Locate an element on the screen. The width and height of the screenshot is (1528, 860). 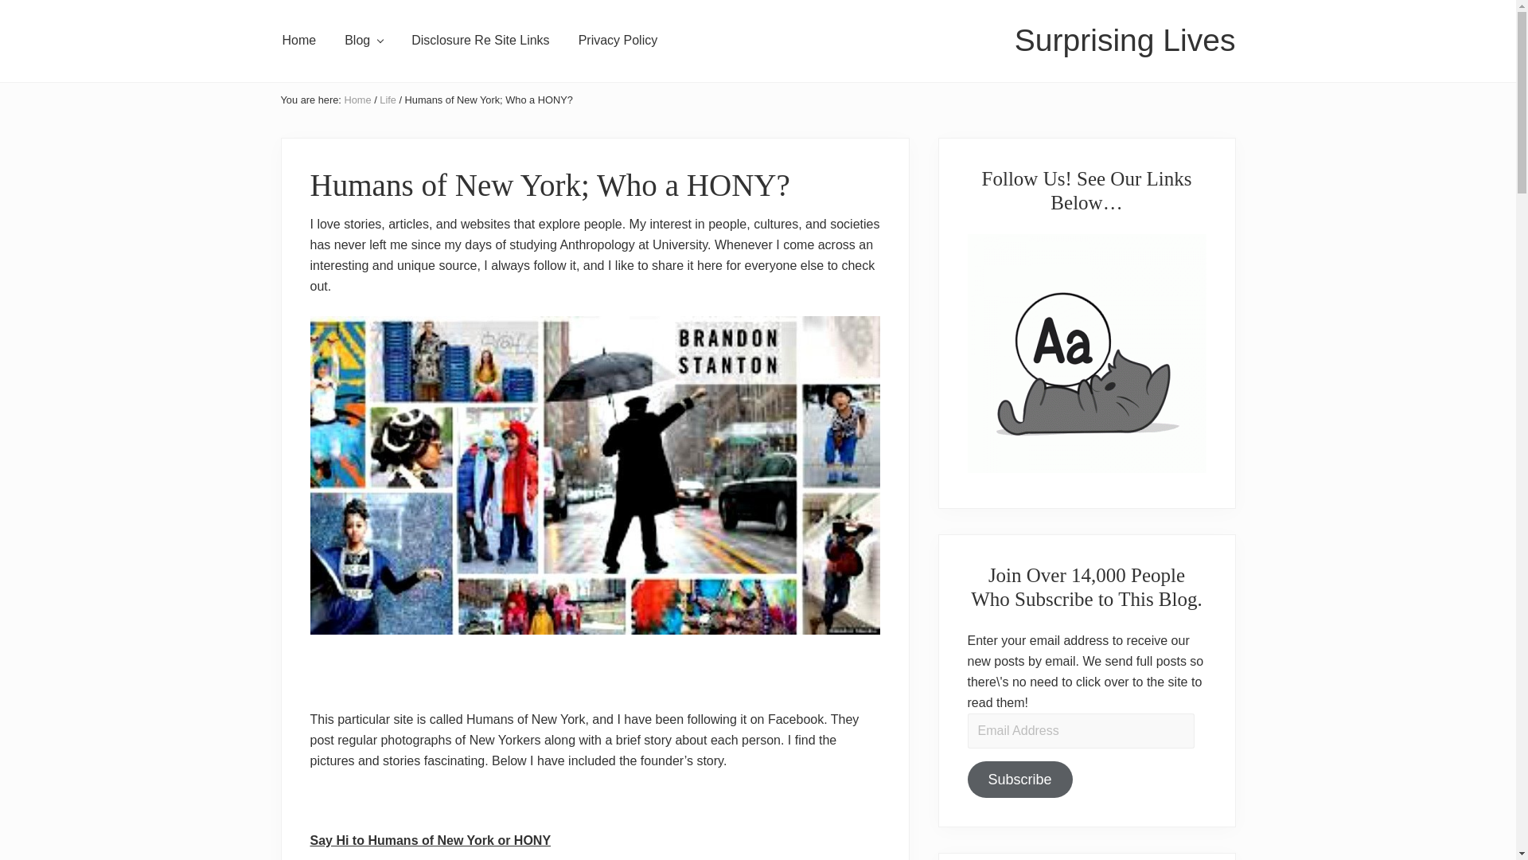
Home is located at coordinates (298, 40).